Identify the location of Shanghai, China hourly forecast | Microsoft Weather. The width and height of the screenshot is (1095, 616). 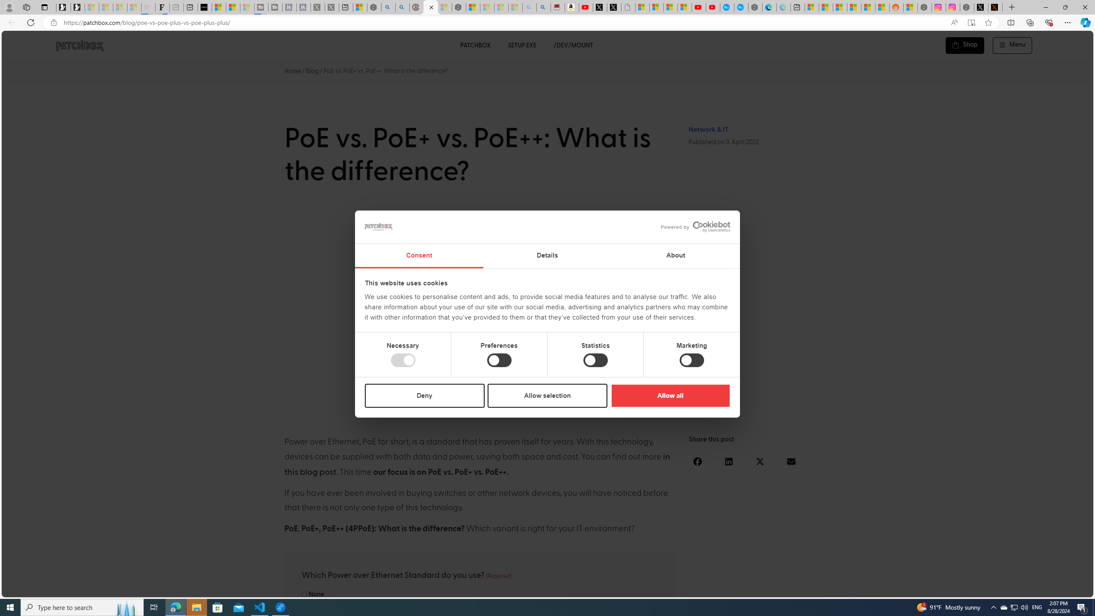
(840, 7).